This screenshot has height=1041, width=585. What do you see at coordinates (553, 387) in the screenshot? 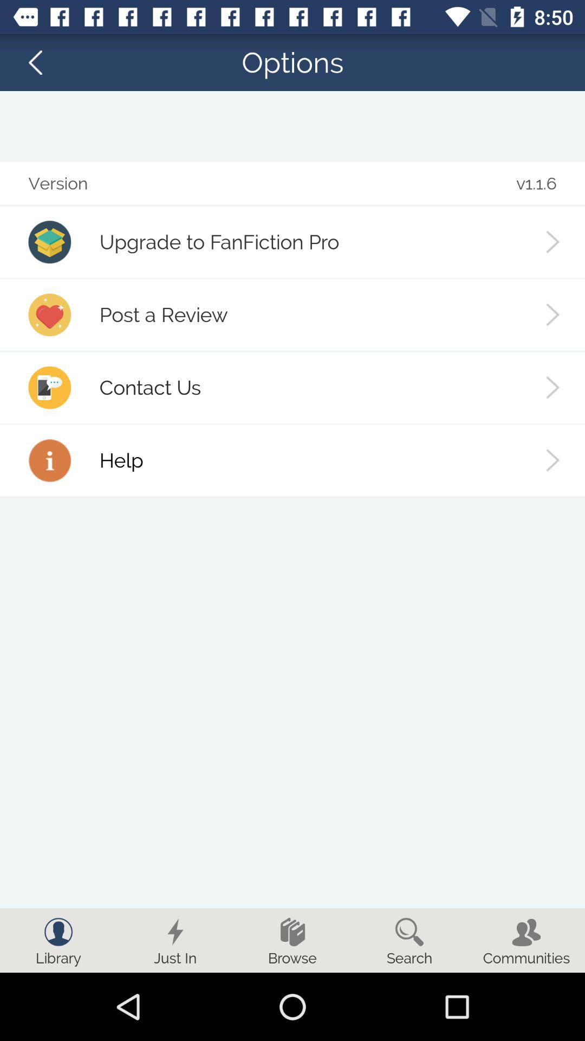
I see `click on the button which is right to the text contact us` at bounding box center [553, 387].